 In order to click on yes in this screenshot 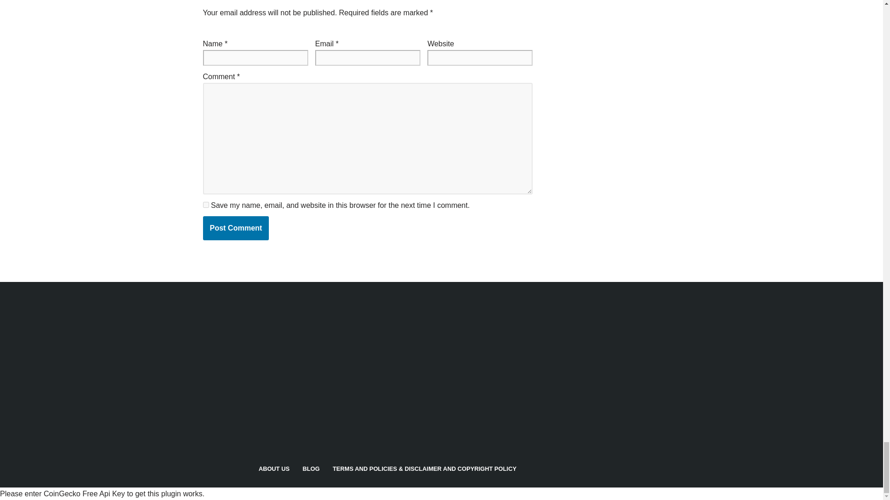, I will do `click(206, 205)`.